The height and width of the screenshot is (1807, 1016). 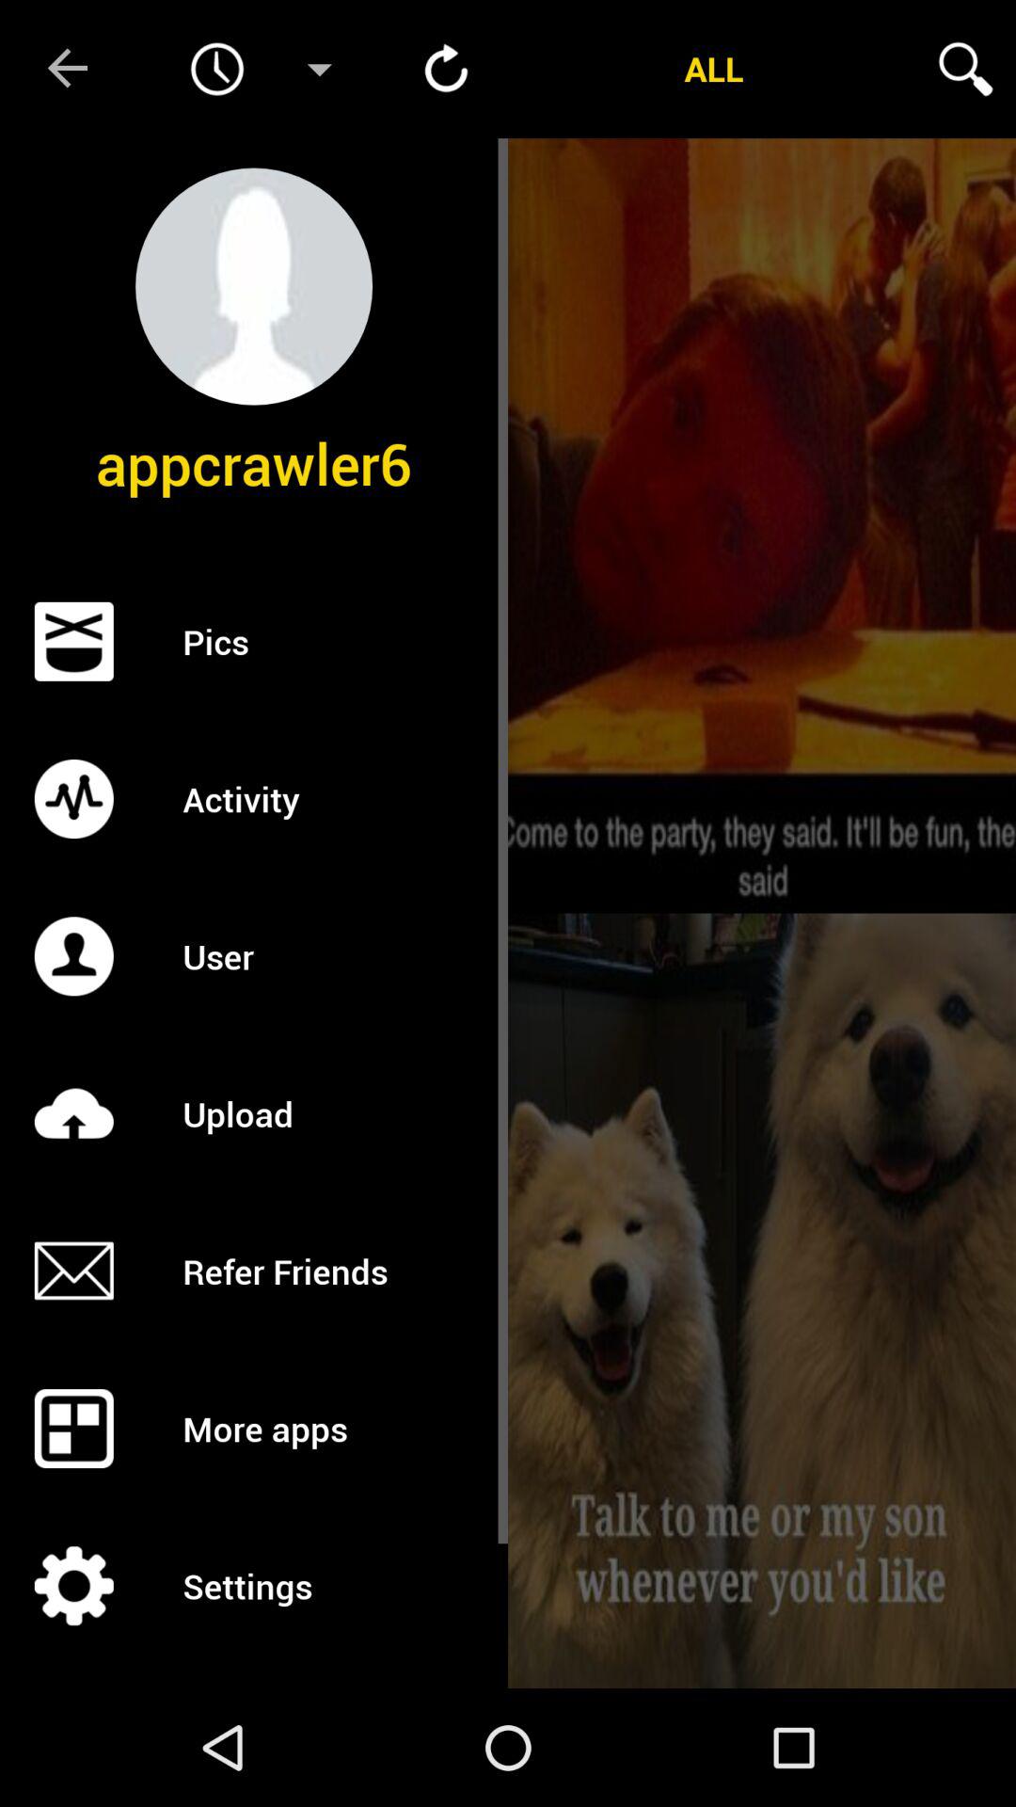 I want to click on search option, so click(x=965, y=69).